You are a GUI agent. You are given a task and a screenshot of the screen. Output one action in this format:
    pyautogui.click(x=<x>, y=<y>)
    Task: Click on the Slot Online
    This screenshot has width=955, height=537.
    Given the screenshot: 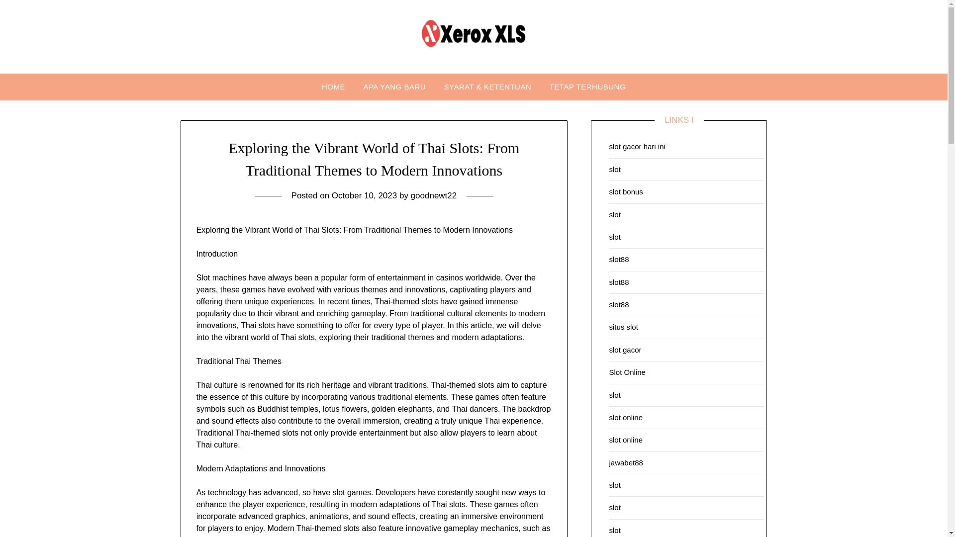 What is the action you would take?
    pyautogui.click(x=627, y=372)
    